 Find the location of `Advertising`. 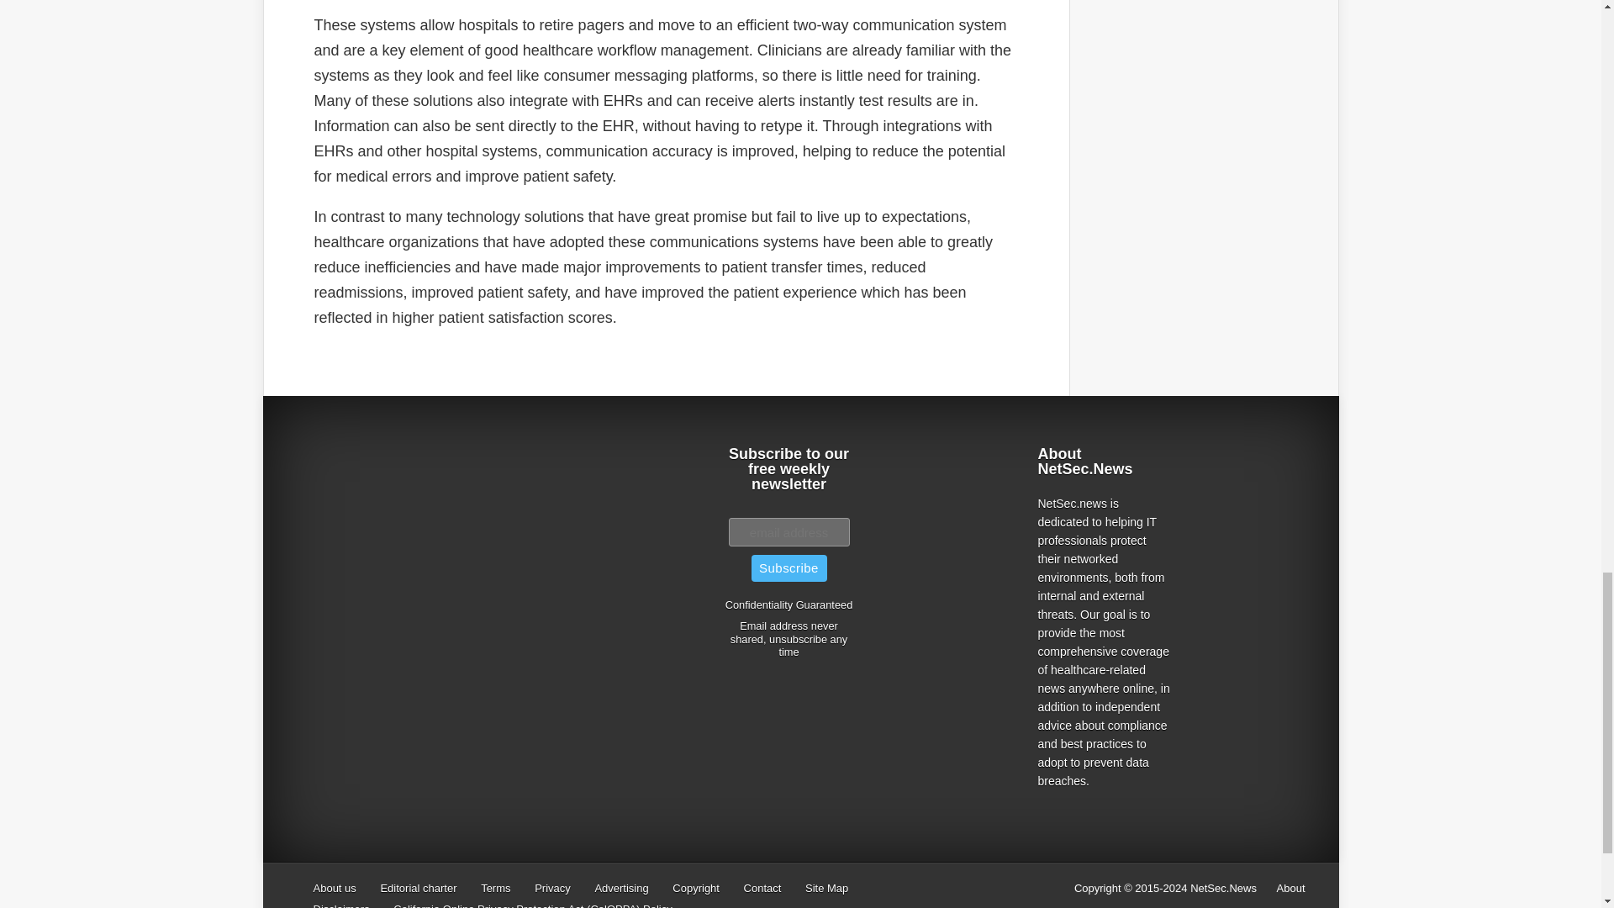

Advertising is located at coordinates (620, 888).